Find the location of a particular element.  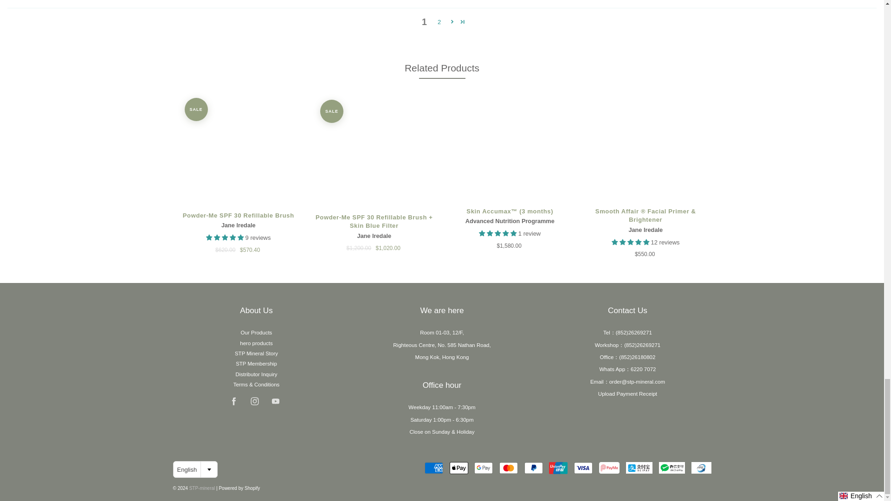

Visa is located at coordinates (583, 468).